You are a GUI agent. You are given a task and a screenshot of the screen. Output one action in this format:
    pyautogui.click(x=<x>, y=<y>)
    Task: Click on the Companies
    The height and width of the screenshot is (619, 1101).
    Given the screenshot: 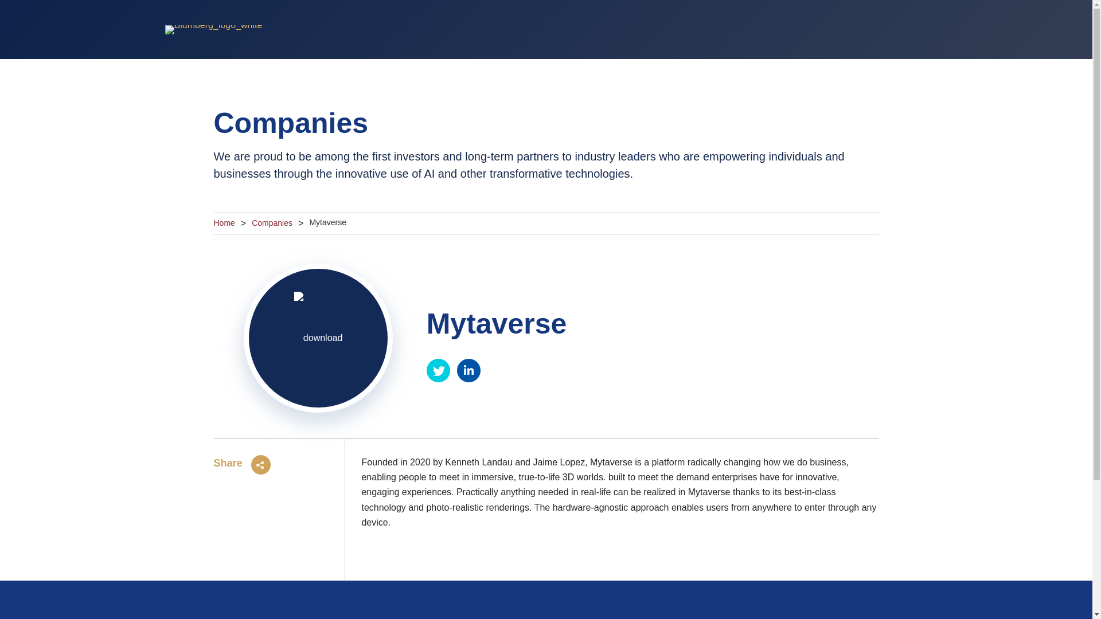 What is the action you would take?
    pyautogui.click(x=272, y=223)
    